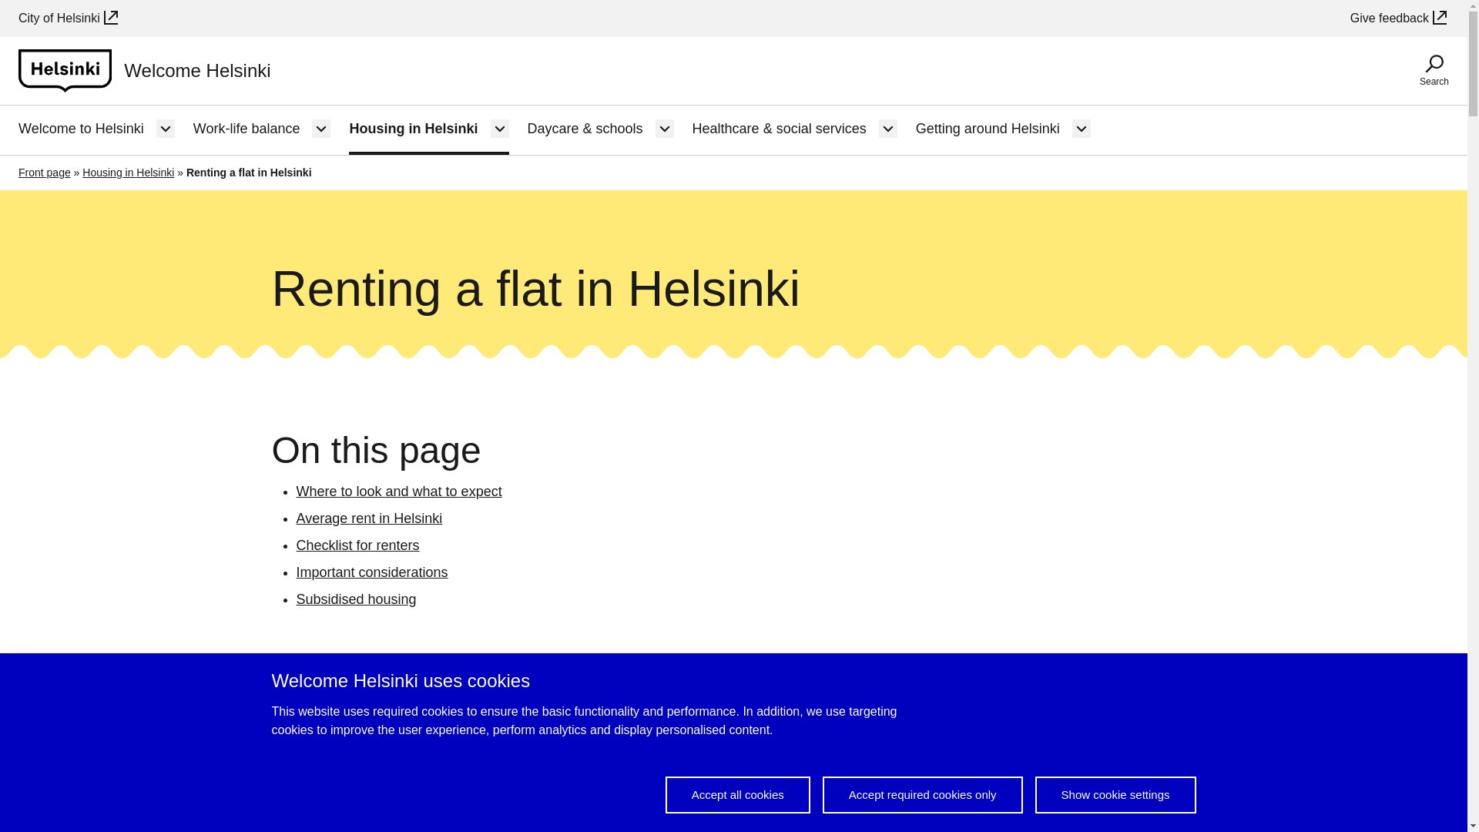 Image resolution: width=1479 pixels, height=832 pixels. Describe the element at coordinates (738, 795) in the screenshot. I see `Accept all cookies` at that location.